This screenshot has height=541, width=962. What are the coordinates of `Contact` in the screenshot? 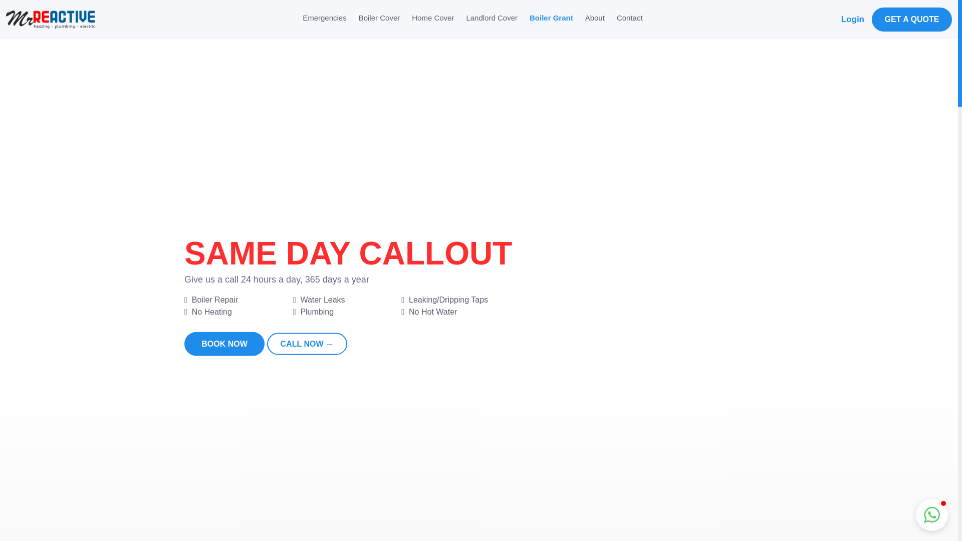 It's located at (629, 18).